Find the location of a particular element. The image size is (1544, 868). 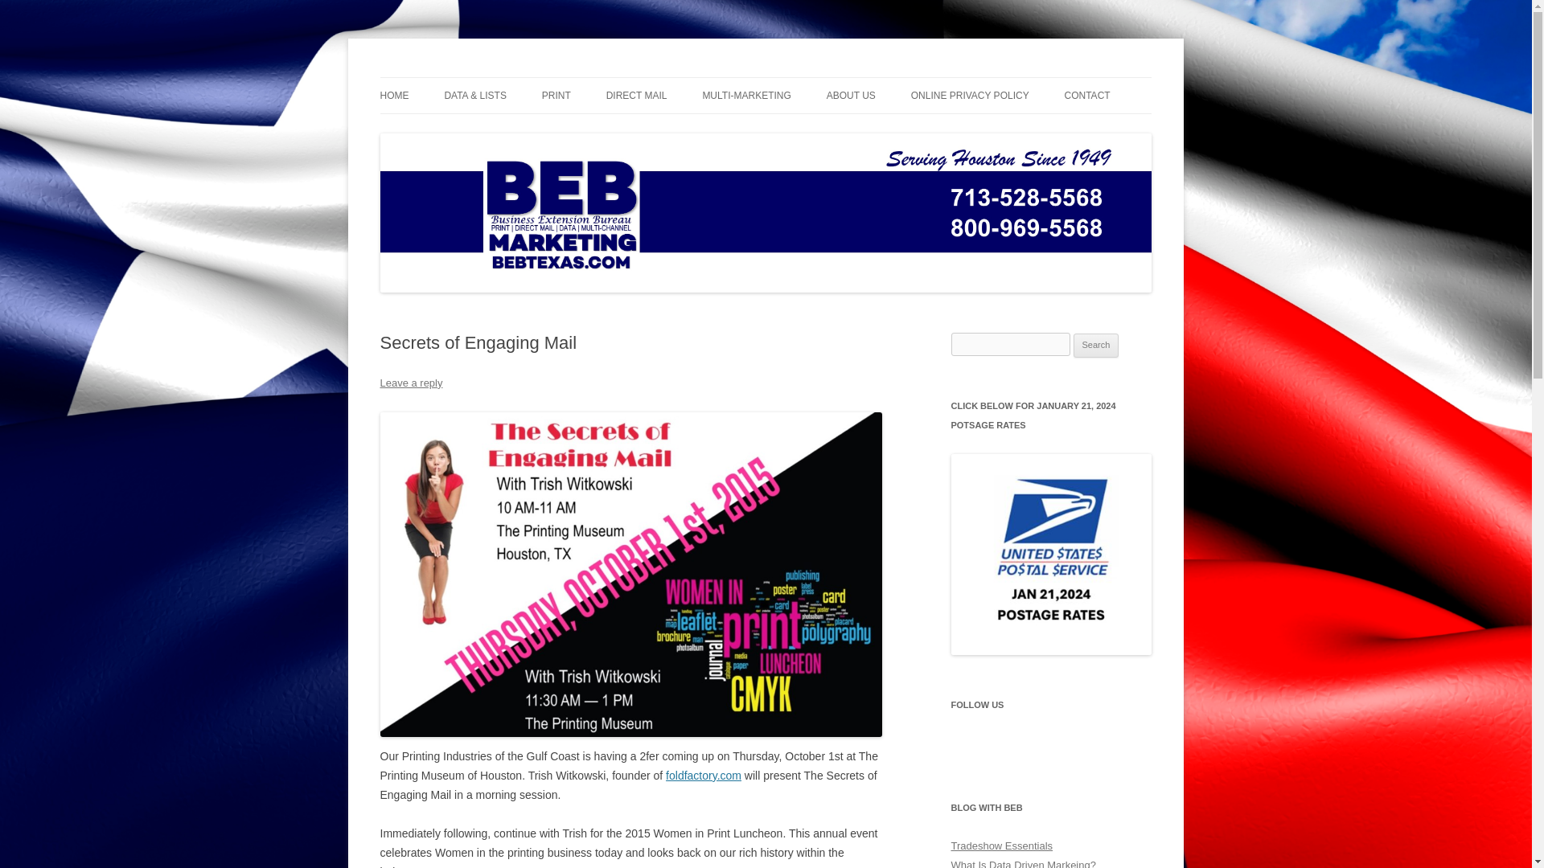

Leave a reply is located at coordinates (410, 383).